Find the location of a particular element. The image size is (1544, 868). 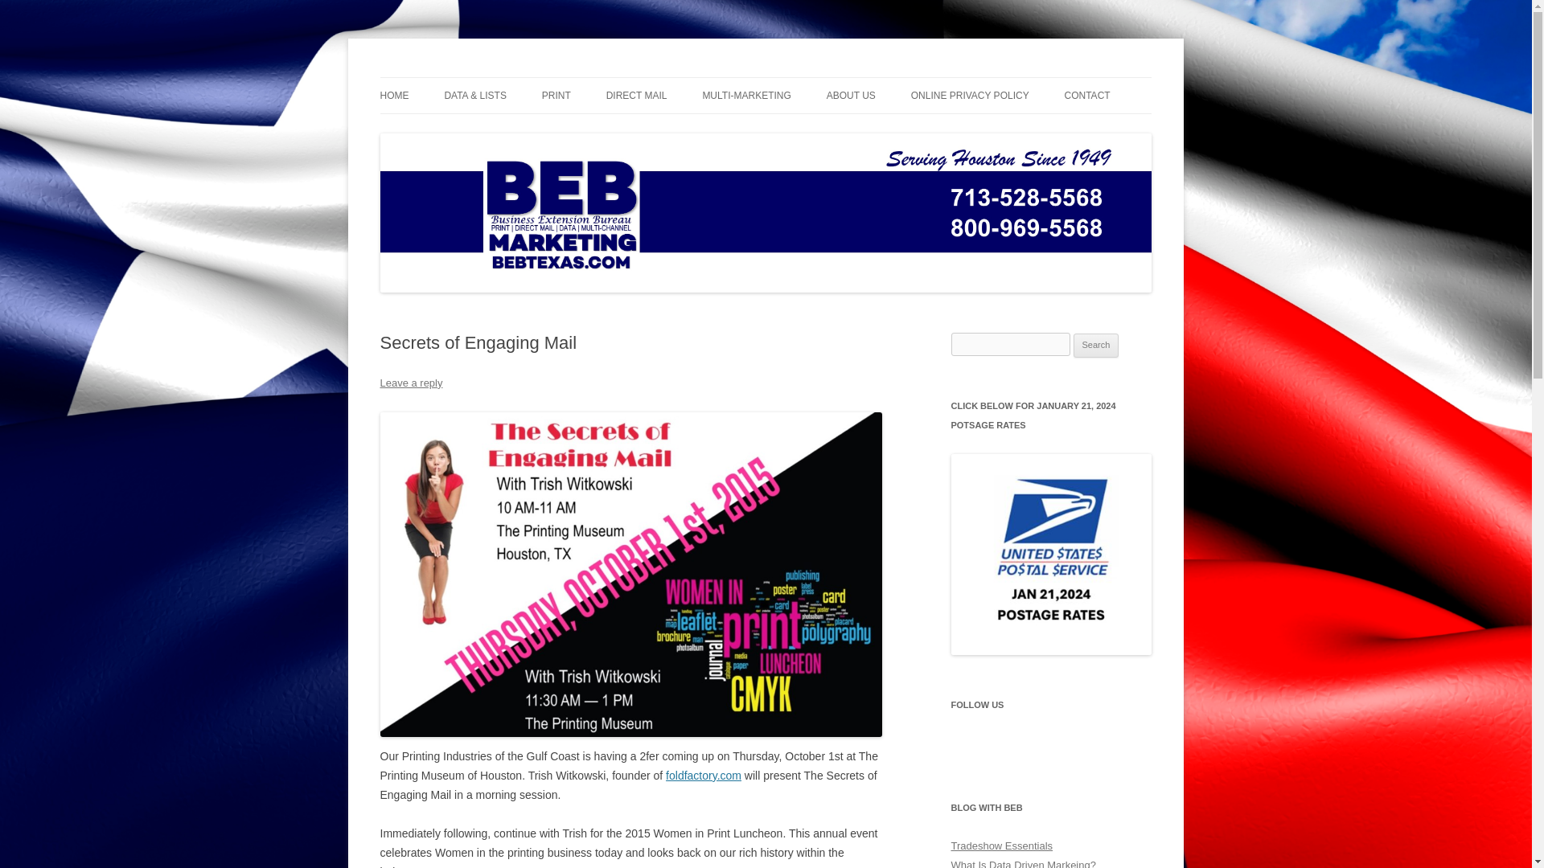

Leave a reply is located at coordinates (410, 383).